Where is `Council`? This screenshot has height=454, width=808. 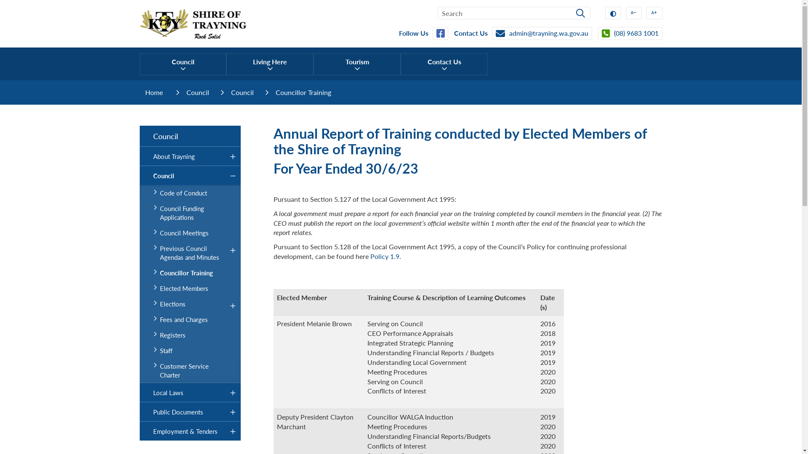
Council is located at coordinates (242, 92).